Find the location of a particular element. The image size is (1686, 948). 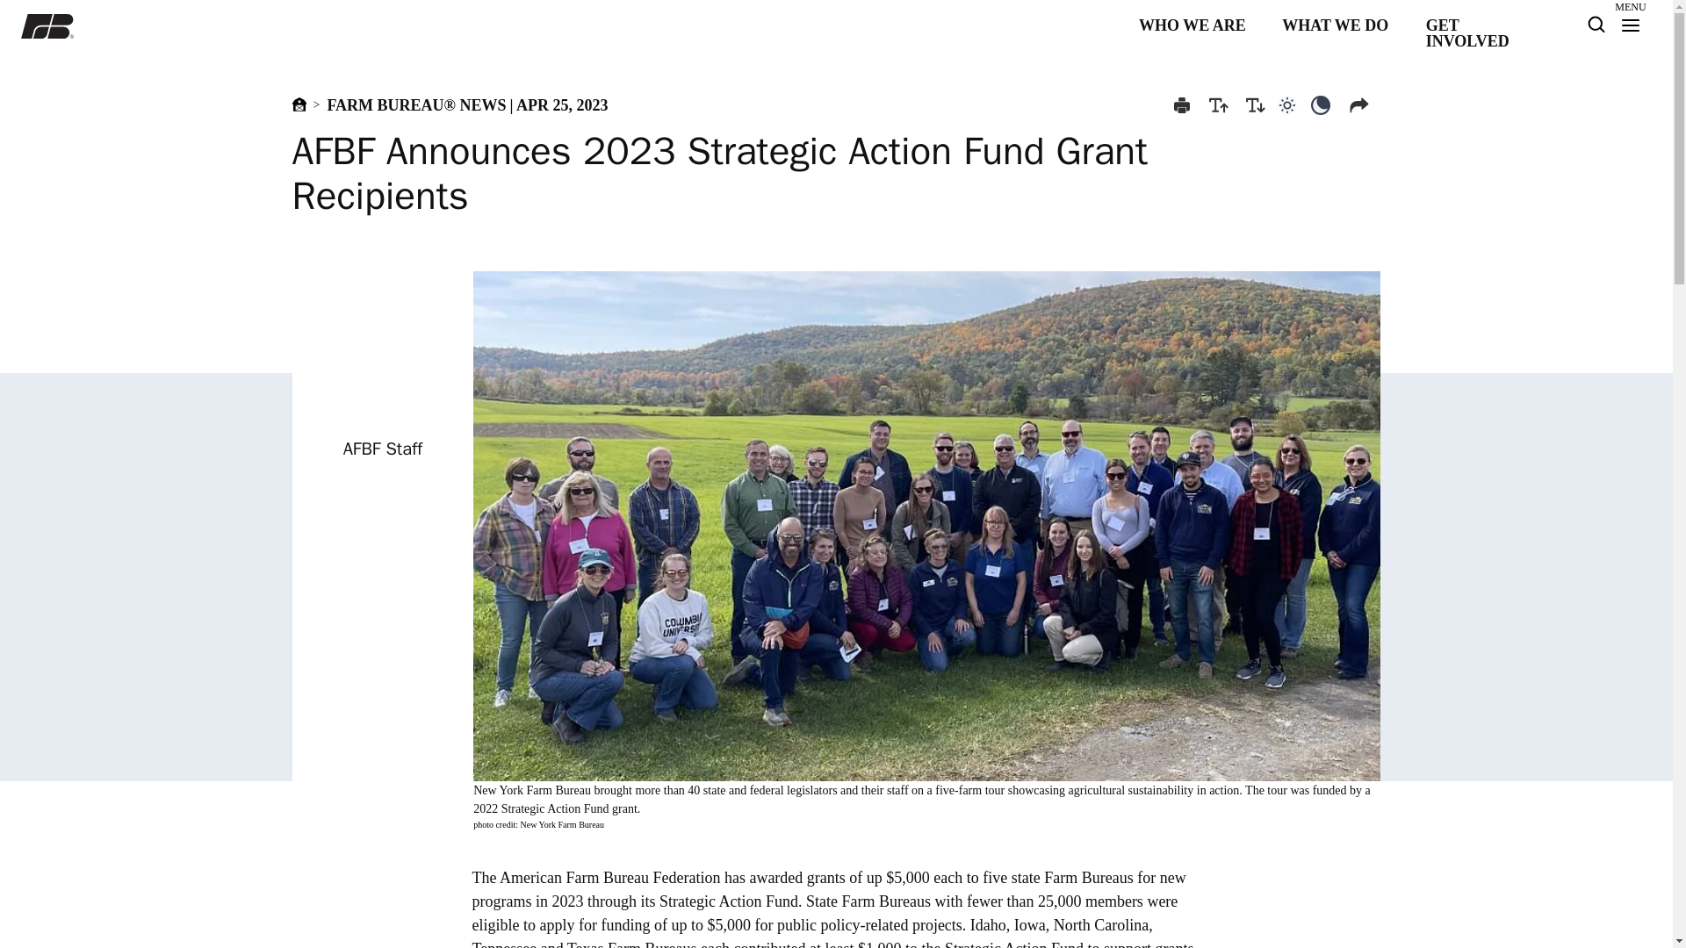

GET INVOLVED is located at coordinates (1483, 26).